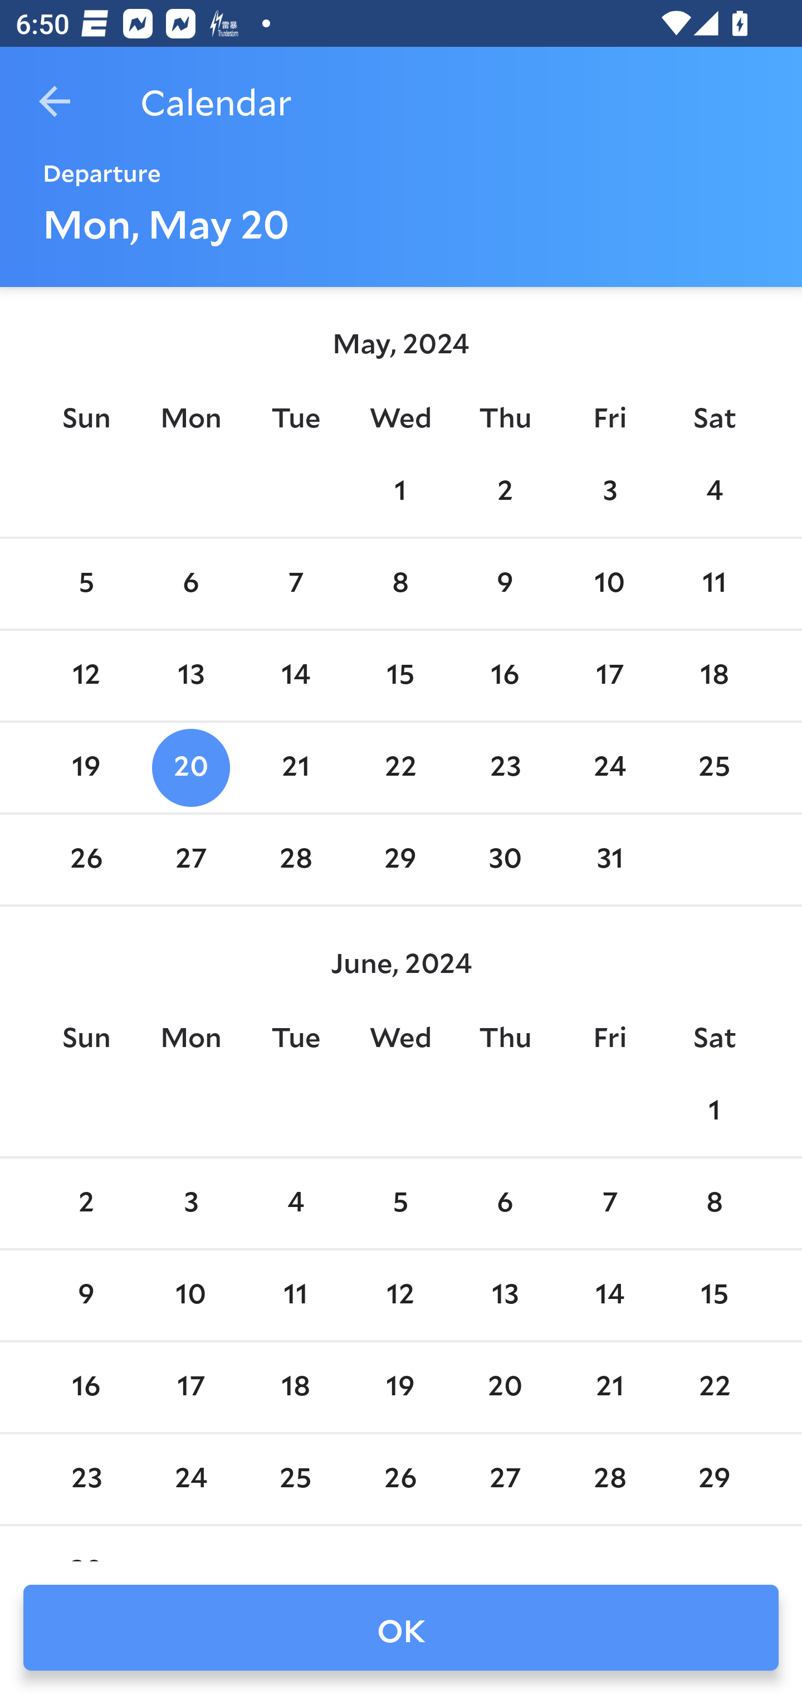 This screenshot has width=802, height=1694. Describe the element at coordinates (609, 1296) in the screenshot. I see `14` at that location.